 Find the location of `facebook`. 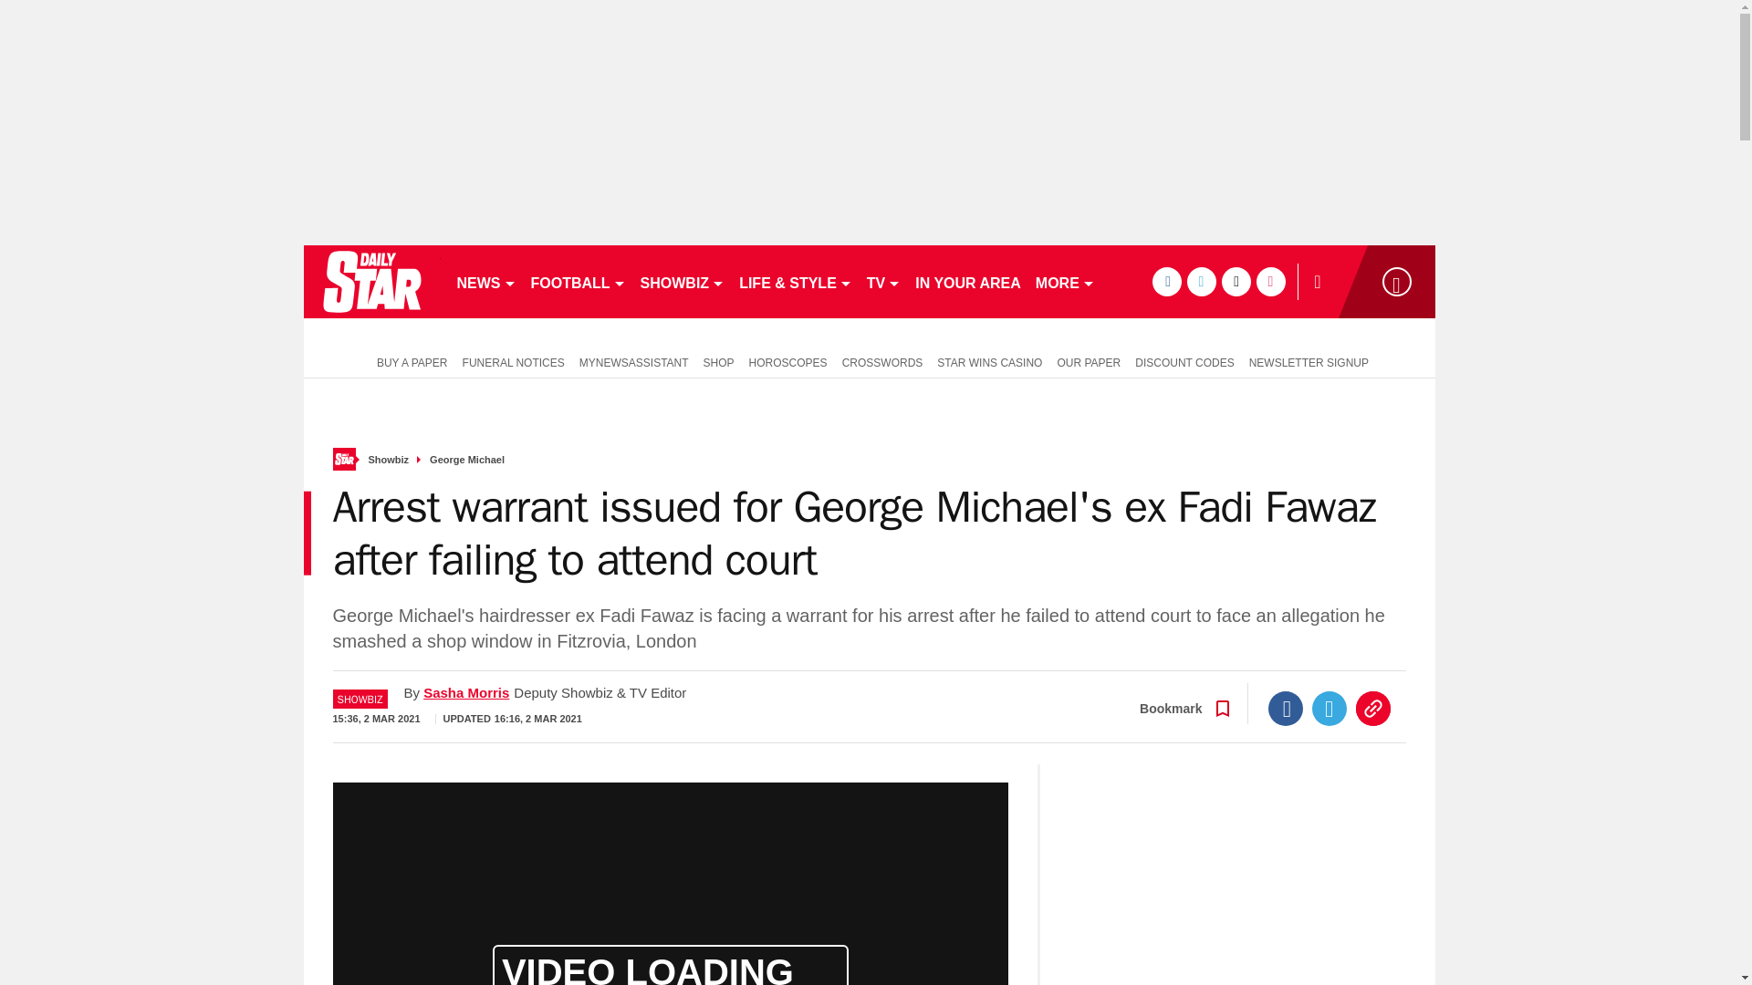

facebook is located at coordinates (1166, 281).